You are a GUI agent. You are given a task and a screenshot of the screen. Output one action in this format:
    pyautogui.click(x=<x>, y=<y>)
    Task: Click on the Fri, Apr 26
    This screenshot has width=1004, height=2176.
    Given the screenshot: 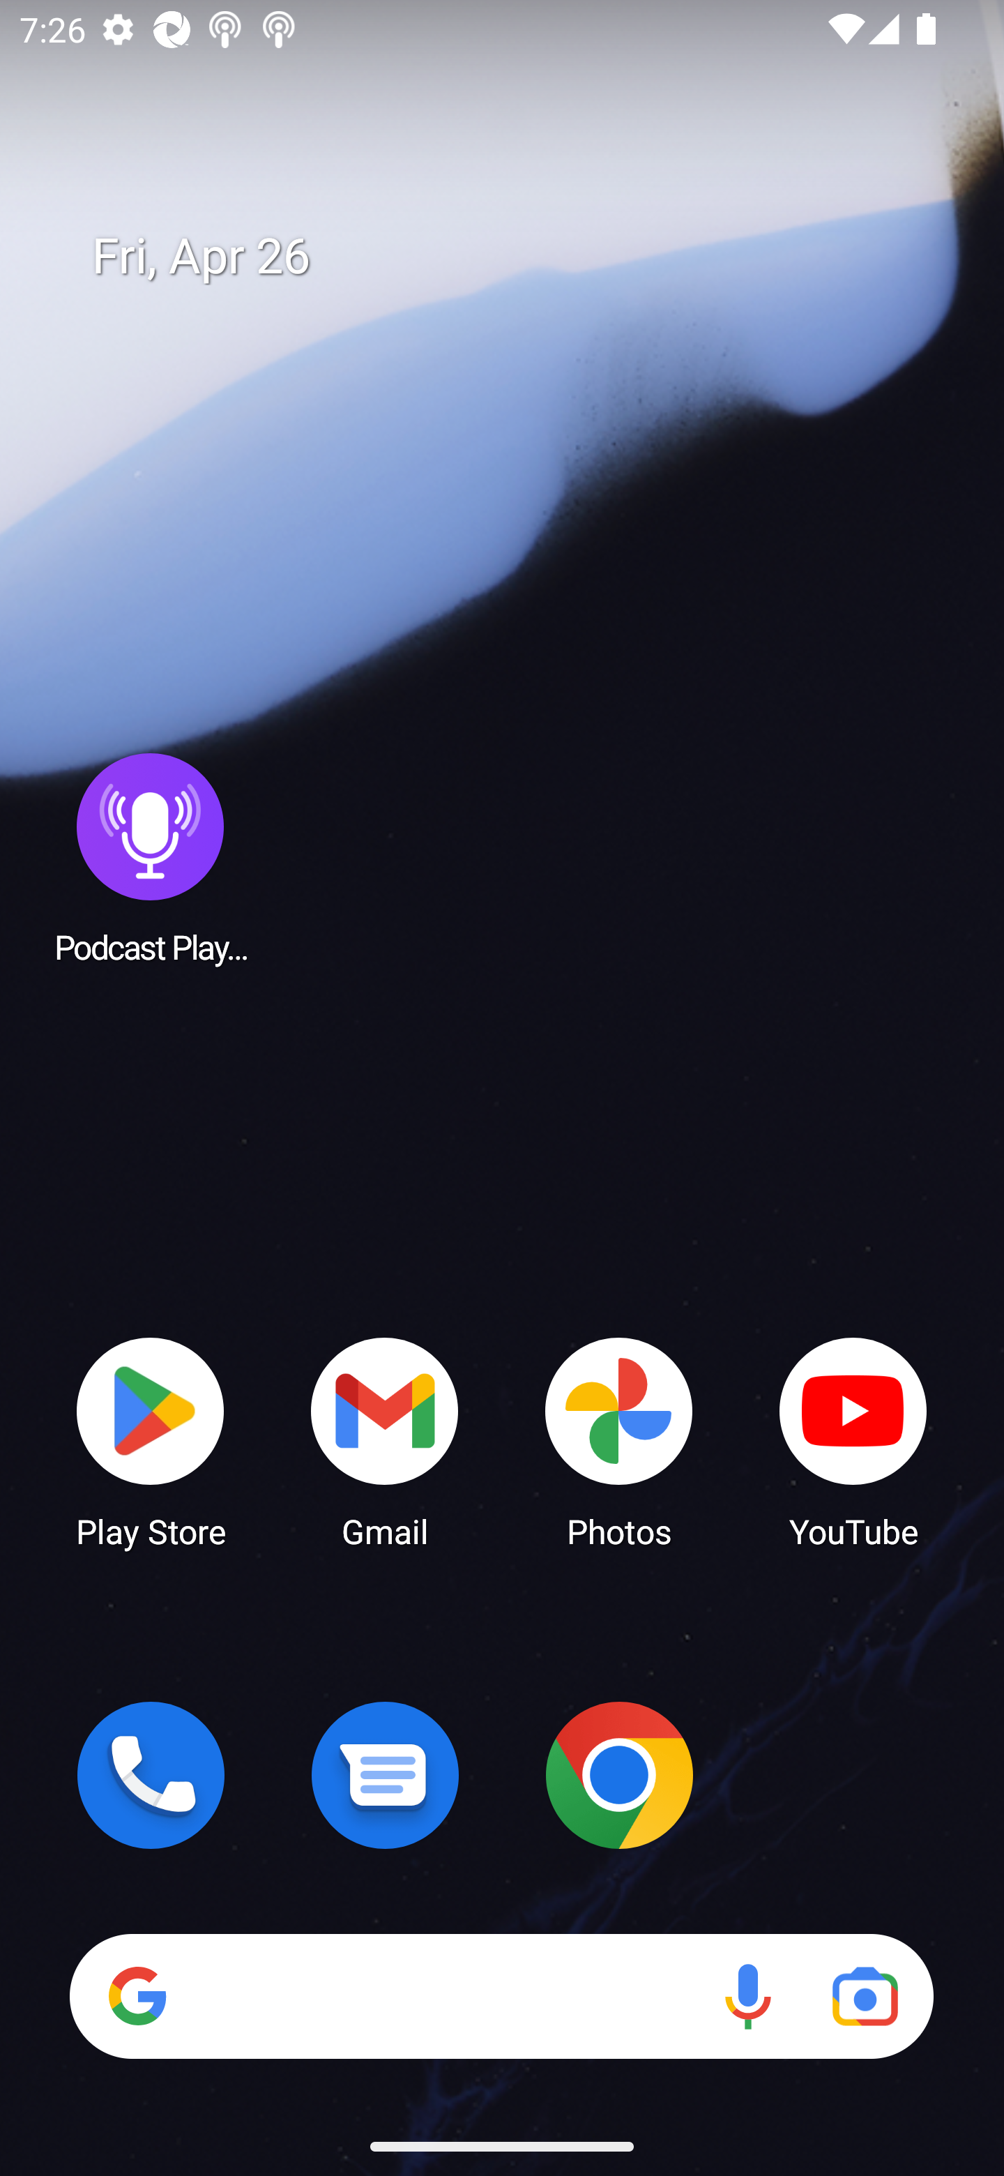 What is the action you would take?
    pyautogui.click(x=522, y=257)
    